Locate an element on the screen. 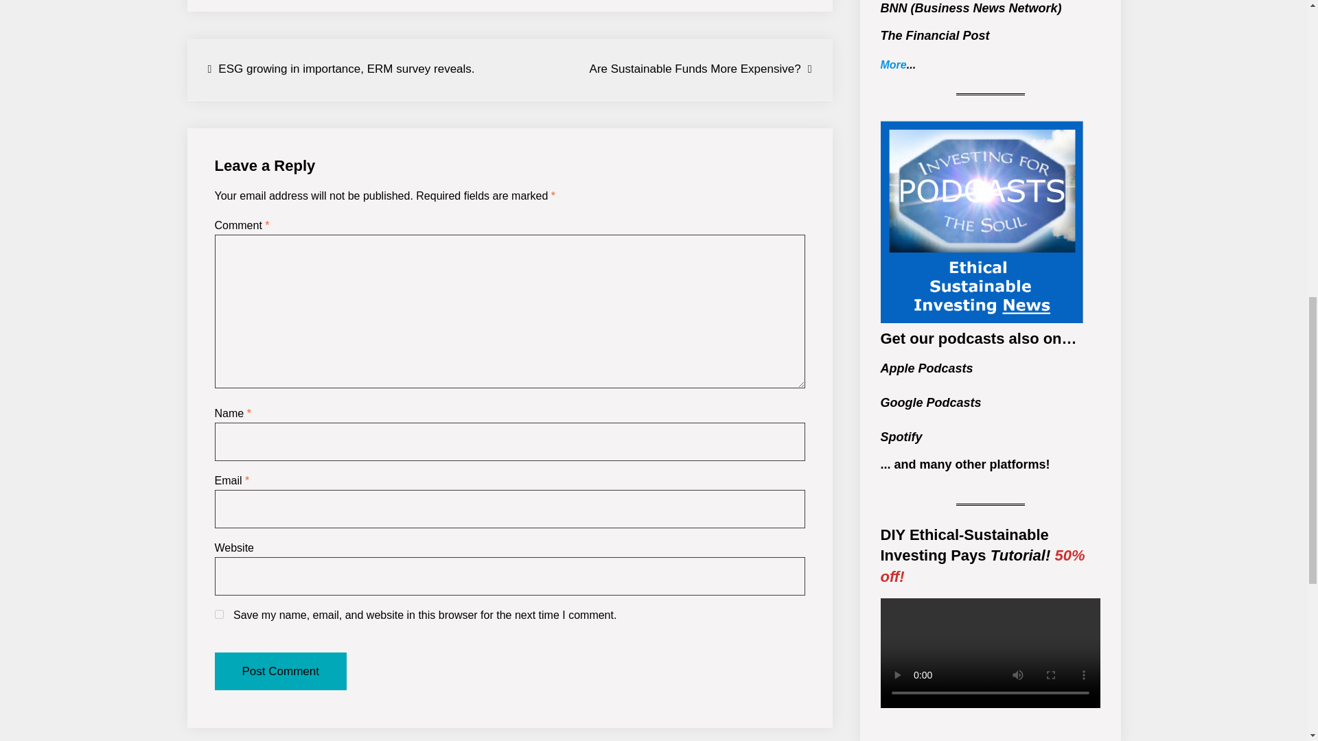 The height and width of the screenshot is (741, 1318). More is located at coordinates (893, 64).